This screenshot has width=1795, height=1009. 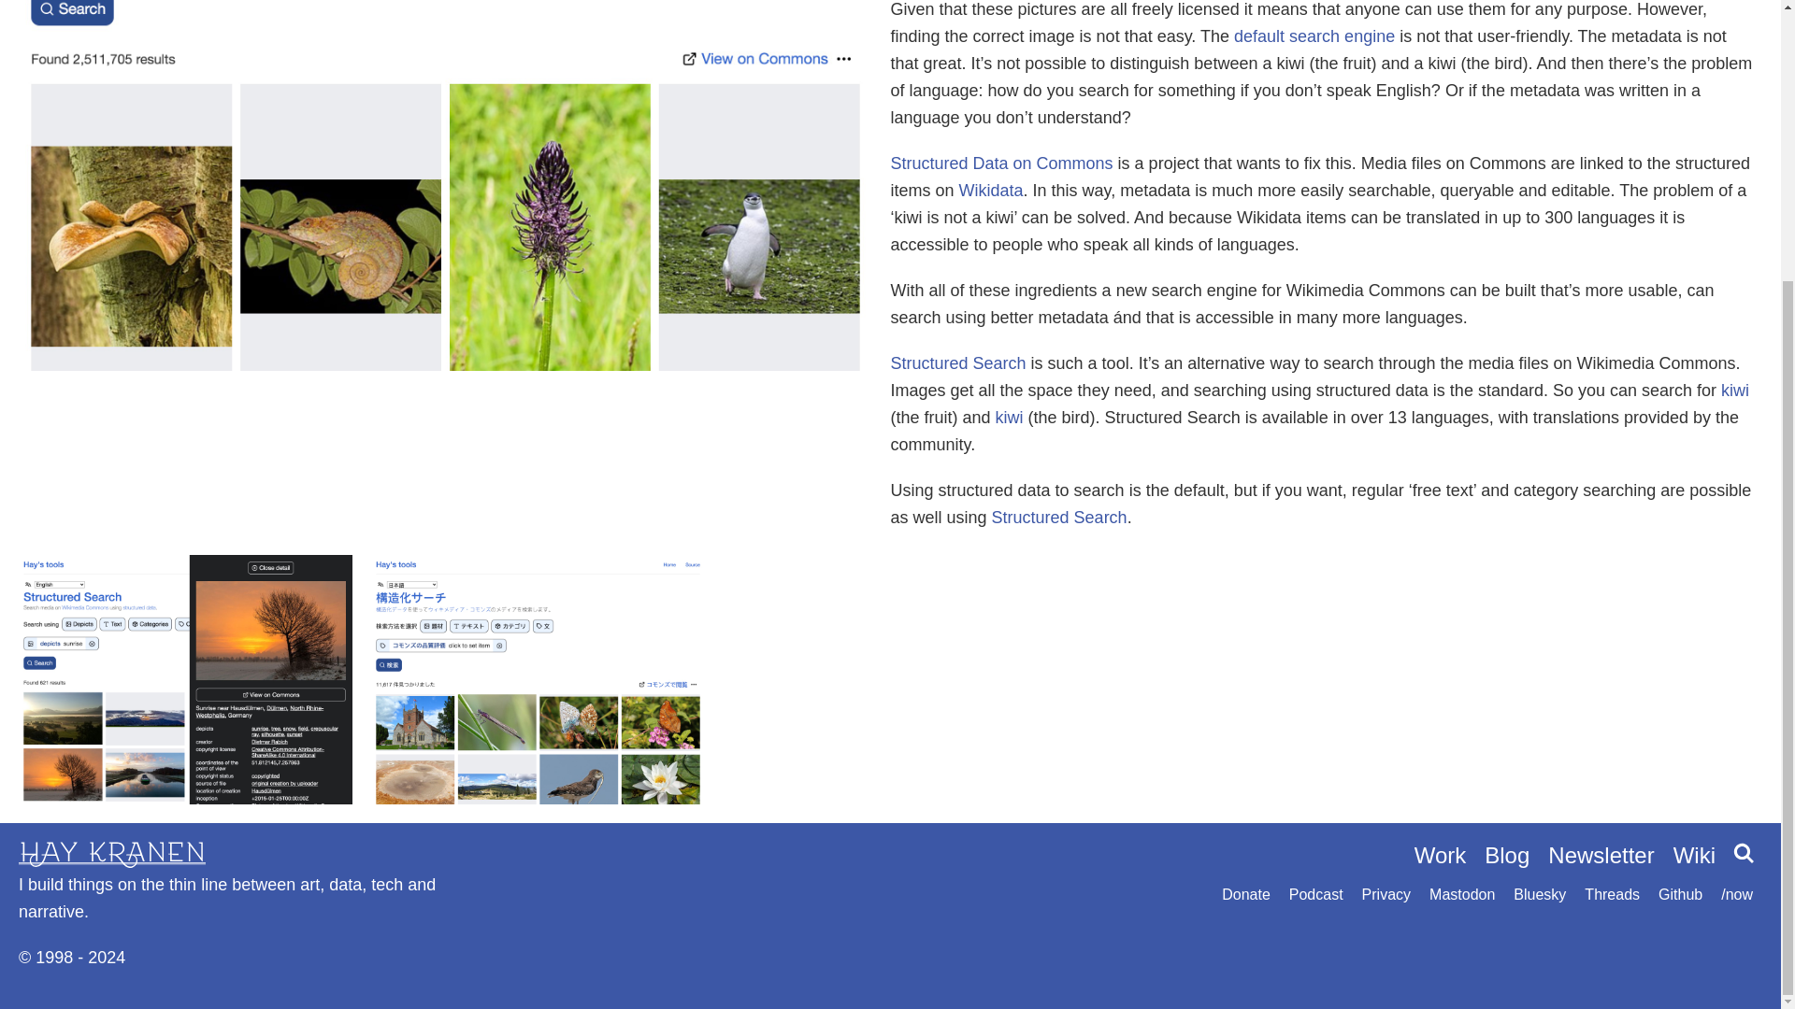 What do you see at coordinates (1440, 854) in the screenshot?
I see `Work` at bounding box center [1440, 854].